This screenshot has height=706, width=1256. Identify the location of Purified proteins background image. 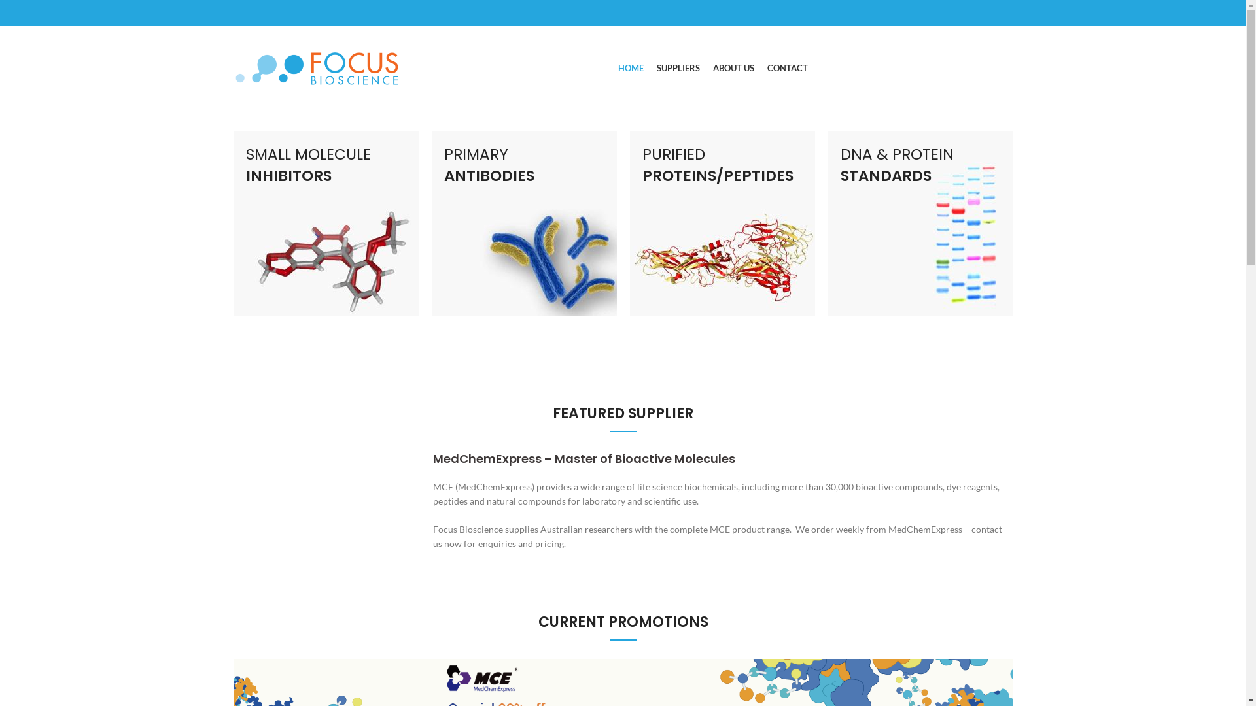
(722, 224).